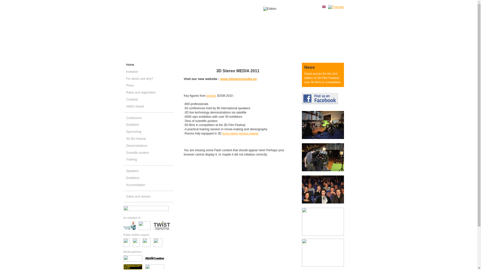 This screenshot has width=481, height=270. I want to click on 3D Stereo Media, so click(325, 266).